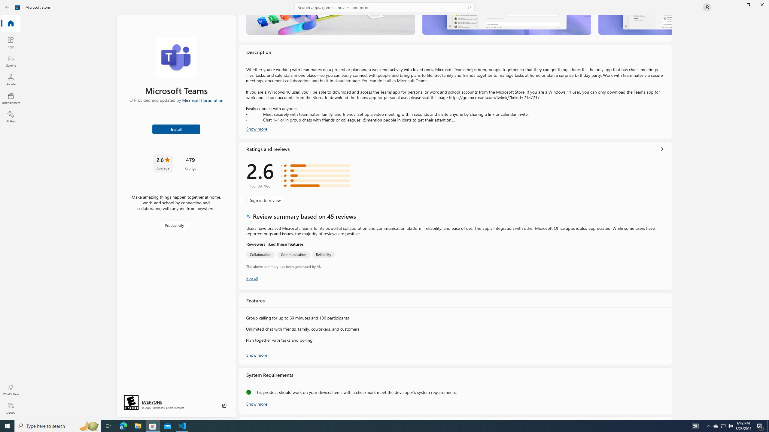 The width and height of the screenshot is (769, 432). Describe the element at coordinates (174, 225) in the screenshot. I see `Productivity` at that location.